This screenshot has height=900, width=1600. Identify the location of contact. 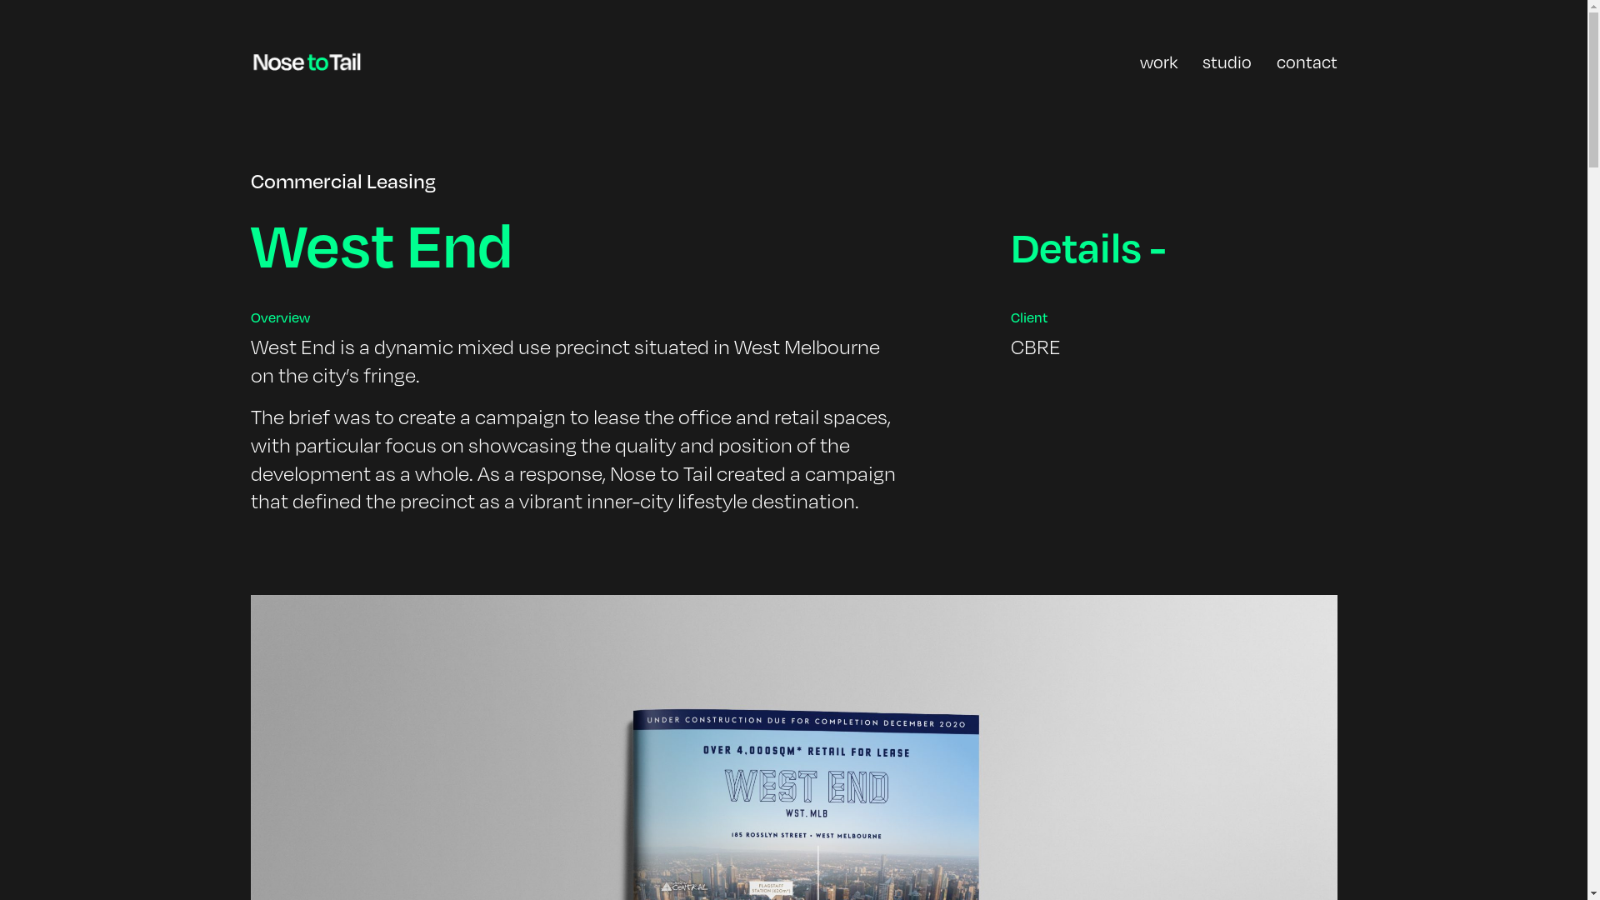
(1307, 62).